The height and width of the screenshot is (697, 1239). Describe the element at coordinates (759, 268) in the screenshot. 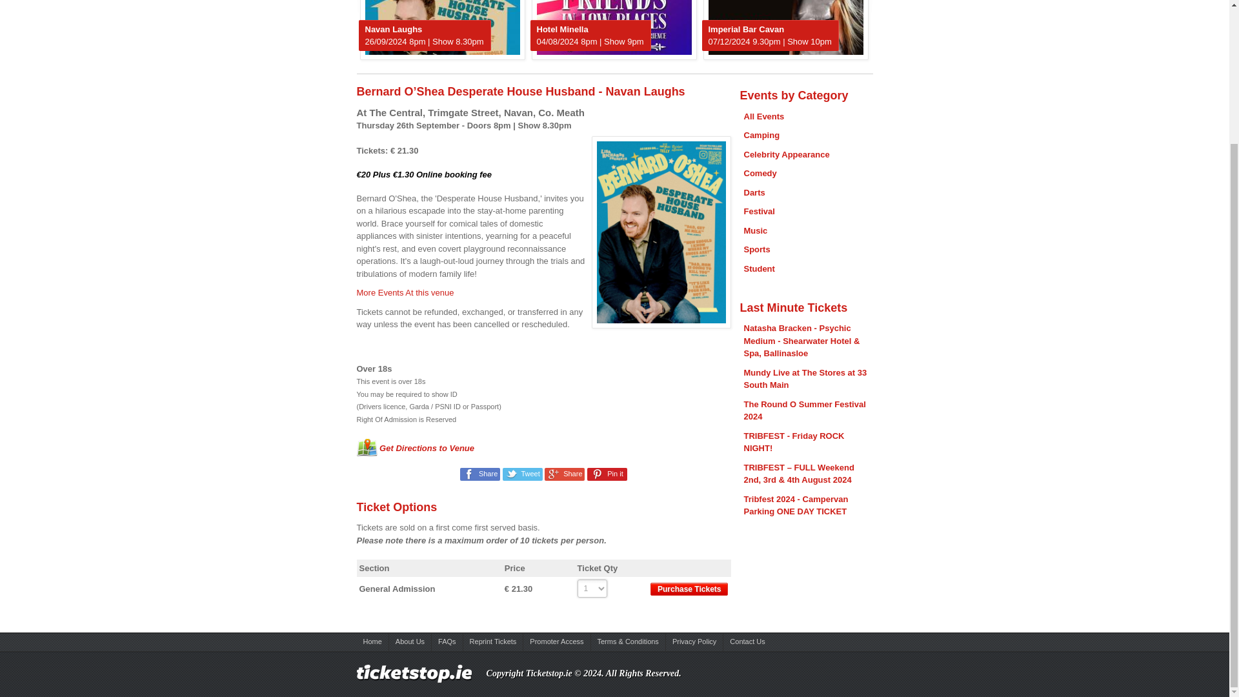

I see `Student` at that location.